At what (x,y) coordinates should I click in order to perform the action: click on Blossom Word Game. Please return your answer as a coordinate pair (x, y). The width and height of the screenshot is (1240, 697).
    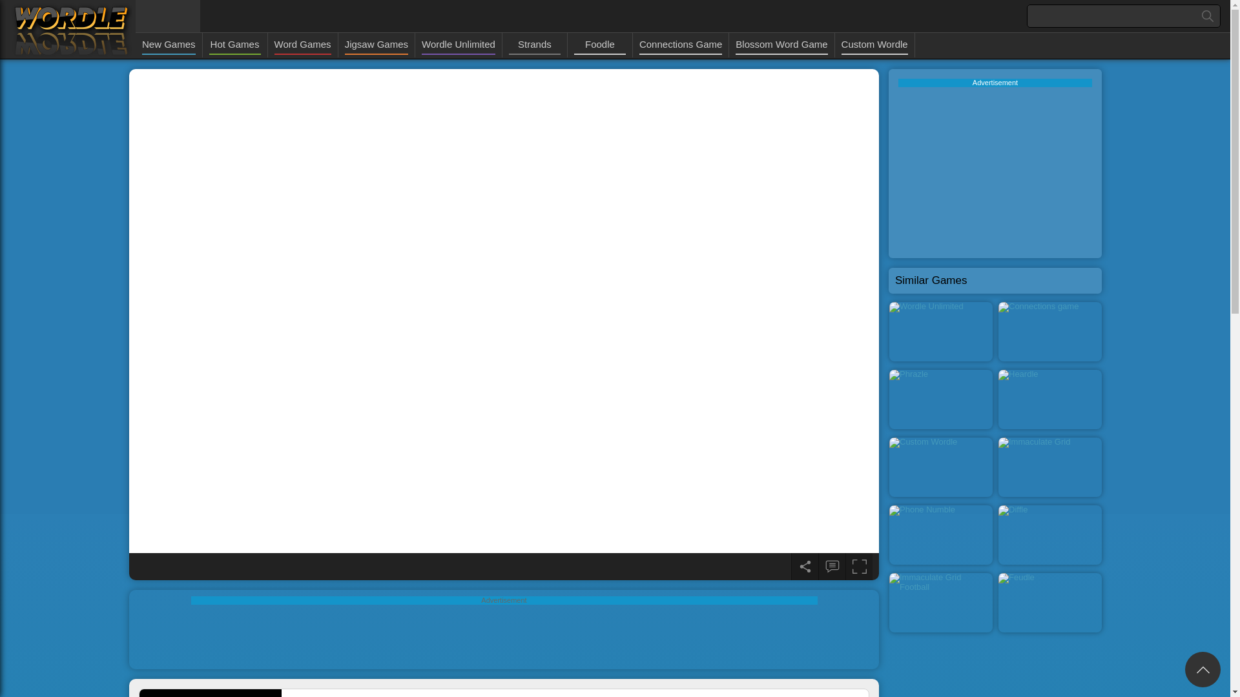
    Looking at the image, I should click on (781, 45).